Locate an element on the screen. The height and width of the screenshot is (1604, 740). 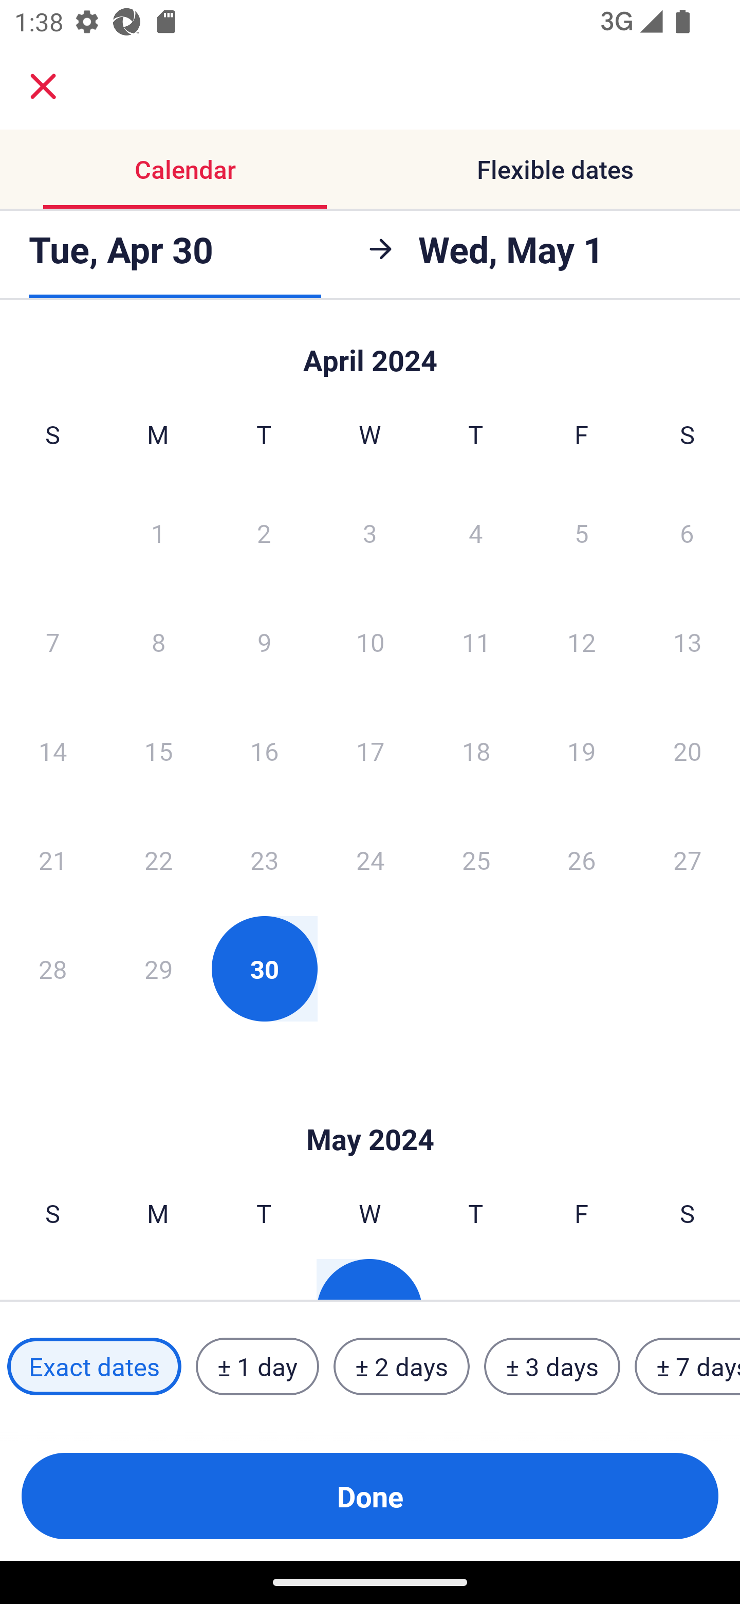
Exact dates is located at coordinates (94, 1366).